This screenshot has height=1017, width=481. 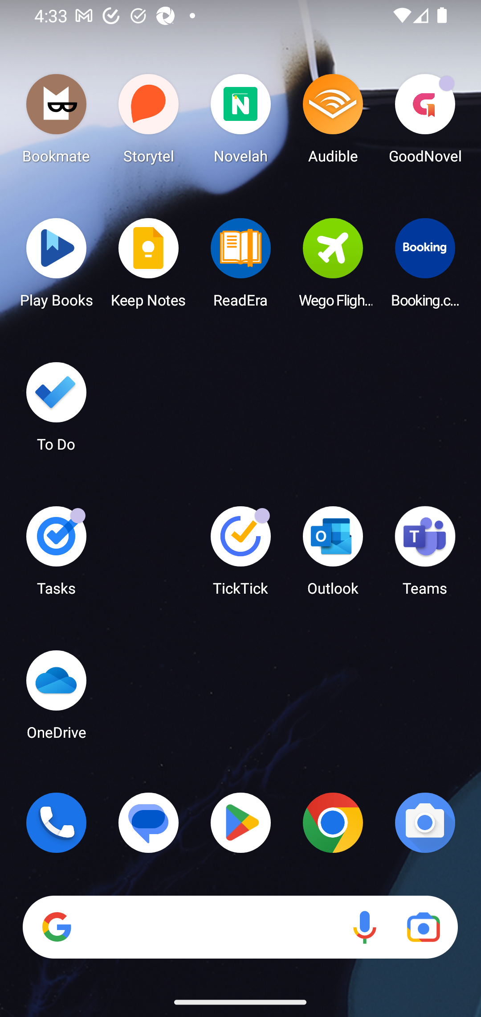 What do you see at coordinates (56, 823) in the screenshot?
I see `Phone` at bounding box center [56, 823].